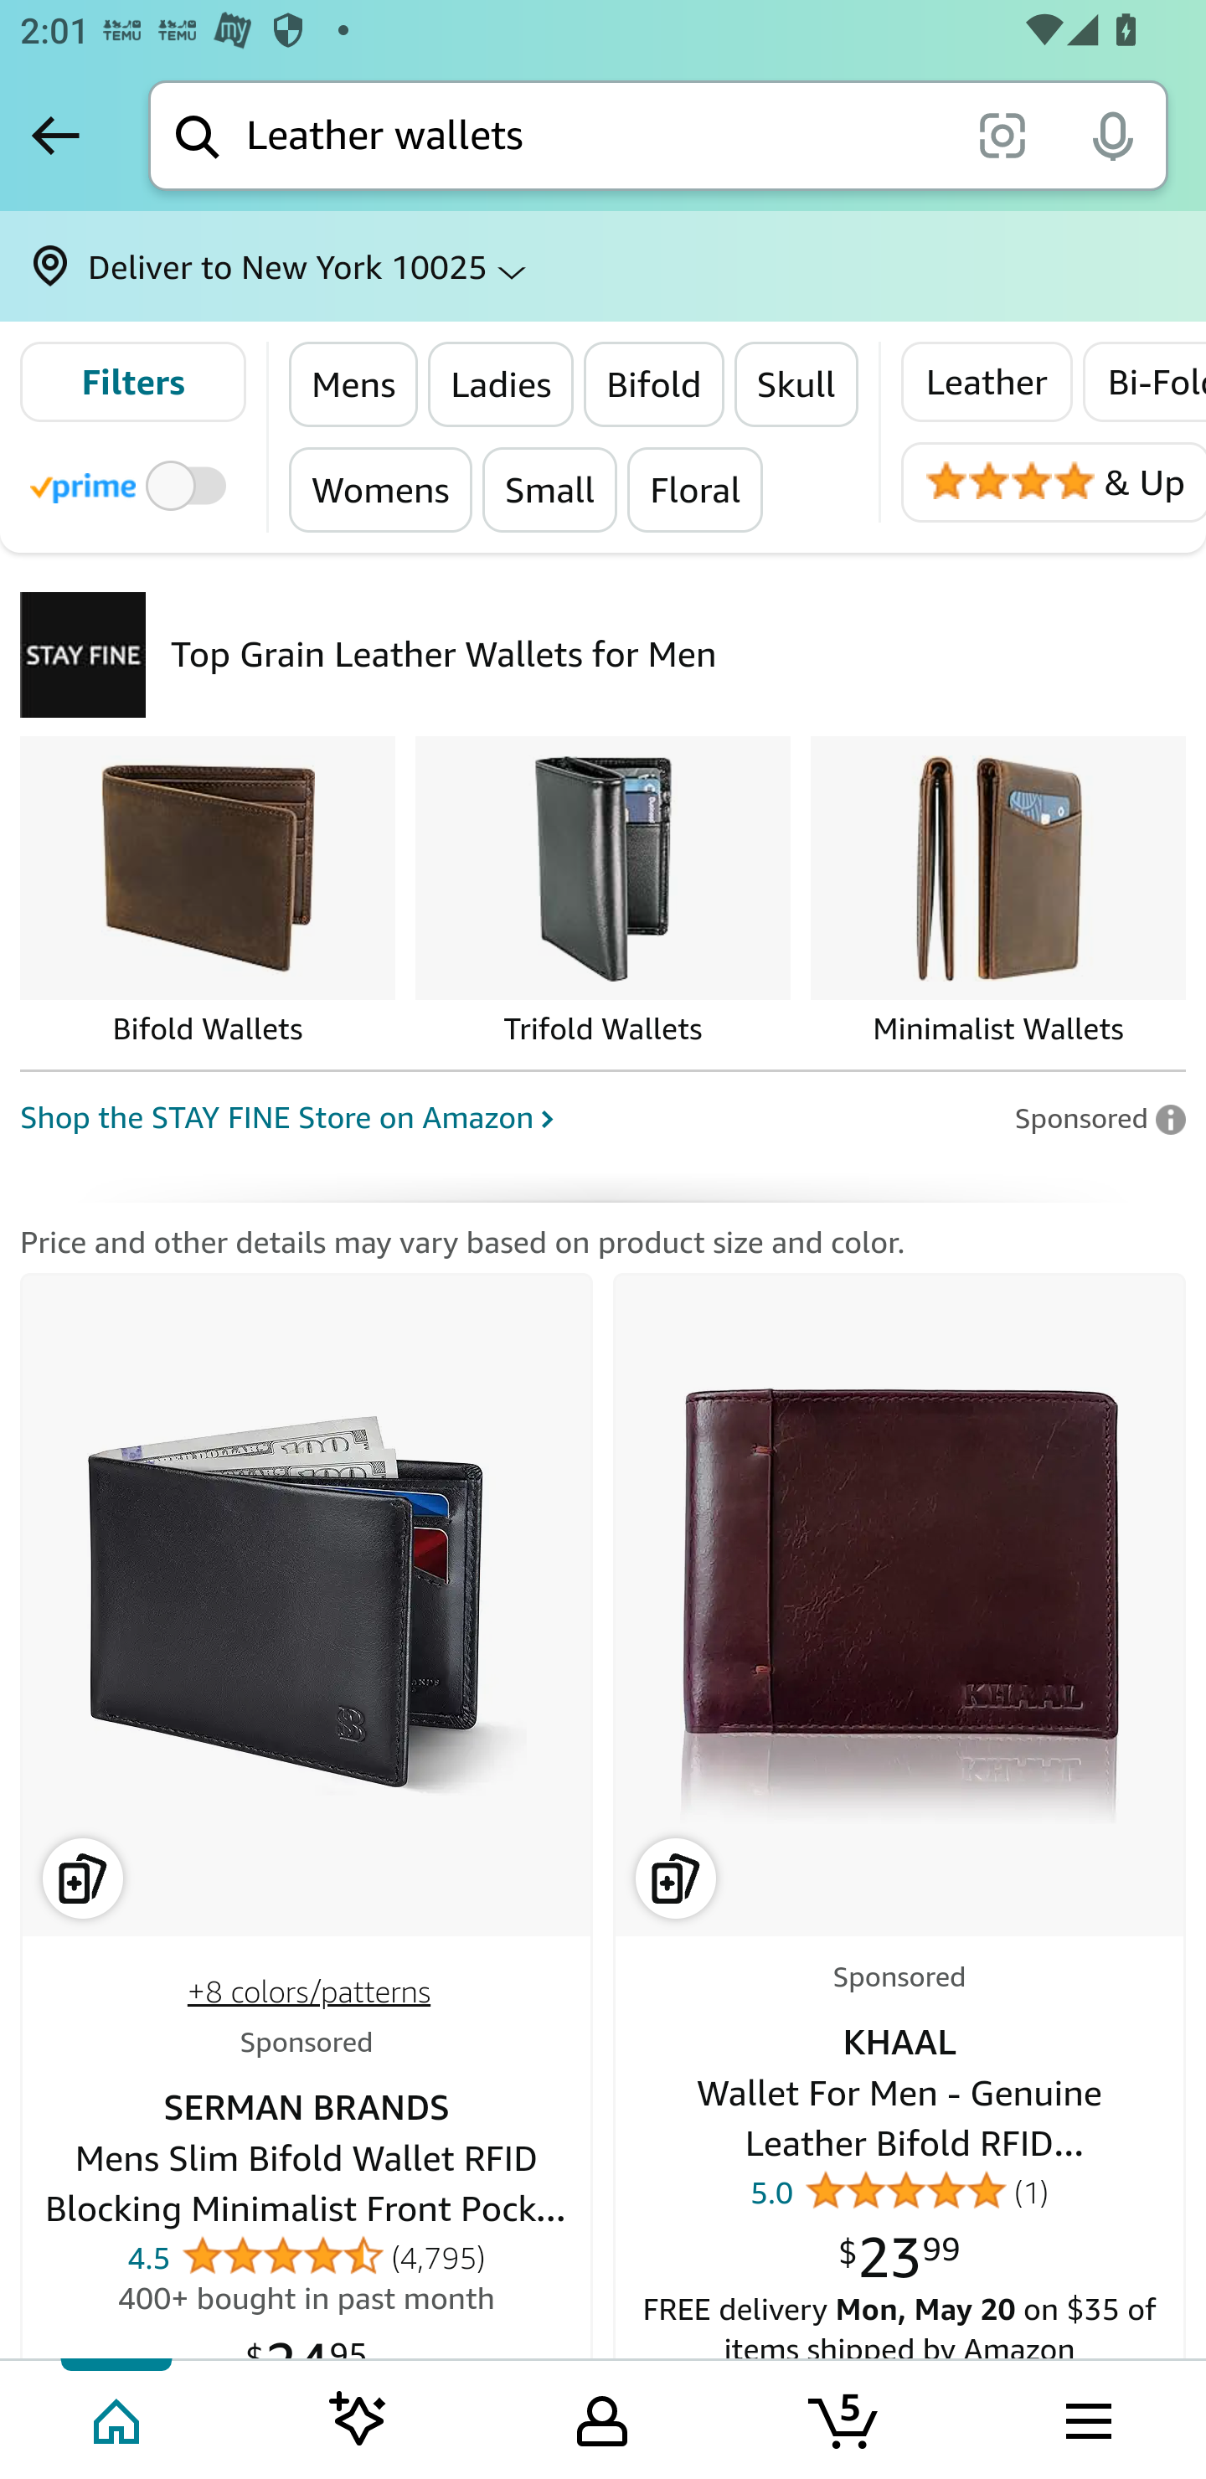  Describe the element at coordinates (208, 894) in the screenshot. I see `Go to store page for "Bifold Wallets".` at that location.